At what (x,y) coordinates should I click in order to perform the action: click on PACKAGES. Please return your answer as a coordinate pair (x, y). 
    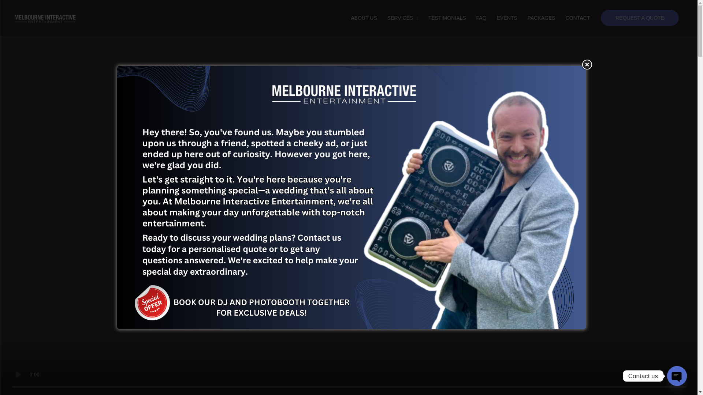
    Looking at the image, I should click on (541, 18).